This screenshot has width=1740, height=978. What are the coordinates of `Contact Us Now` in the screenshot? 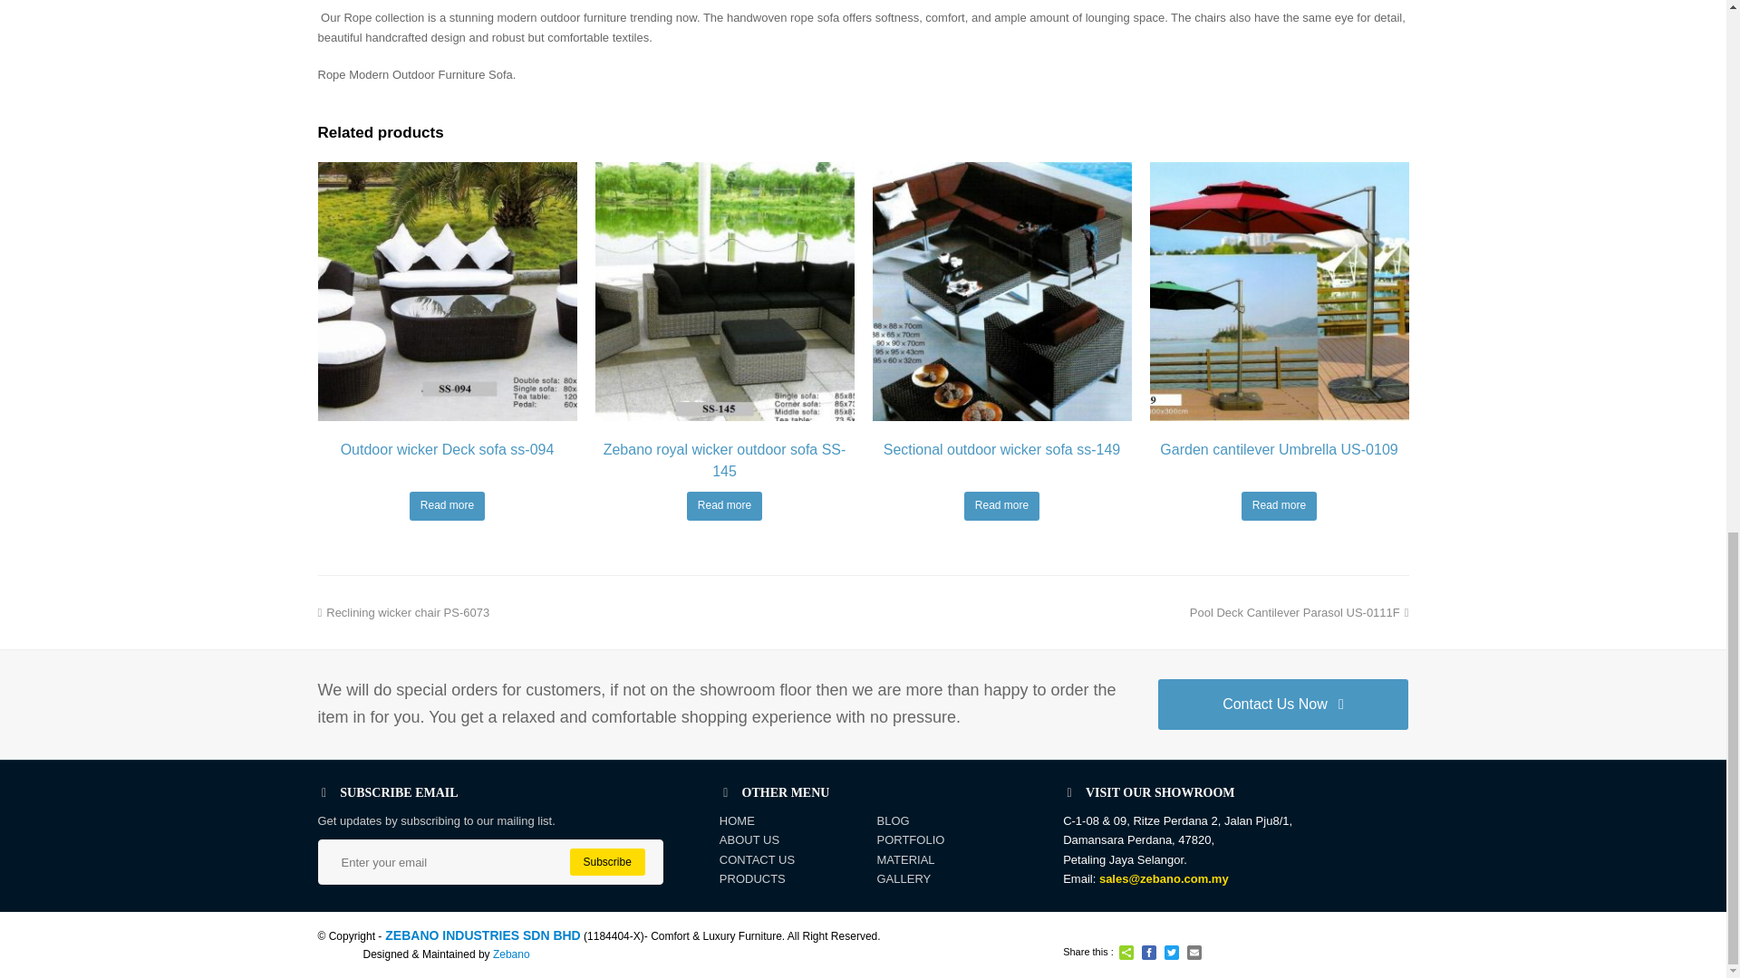 It's located at (1283, 704).